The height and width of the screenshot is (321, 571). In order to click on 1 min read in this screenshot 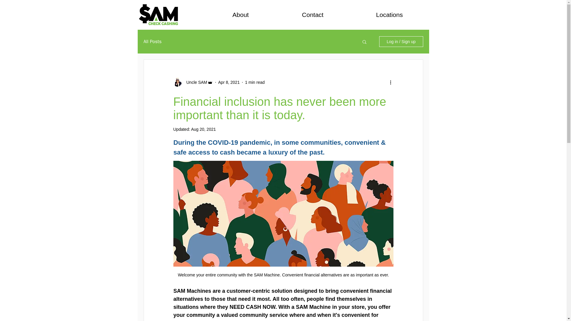, I will do `click(255, 82)`.